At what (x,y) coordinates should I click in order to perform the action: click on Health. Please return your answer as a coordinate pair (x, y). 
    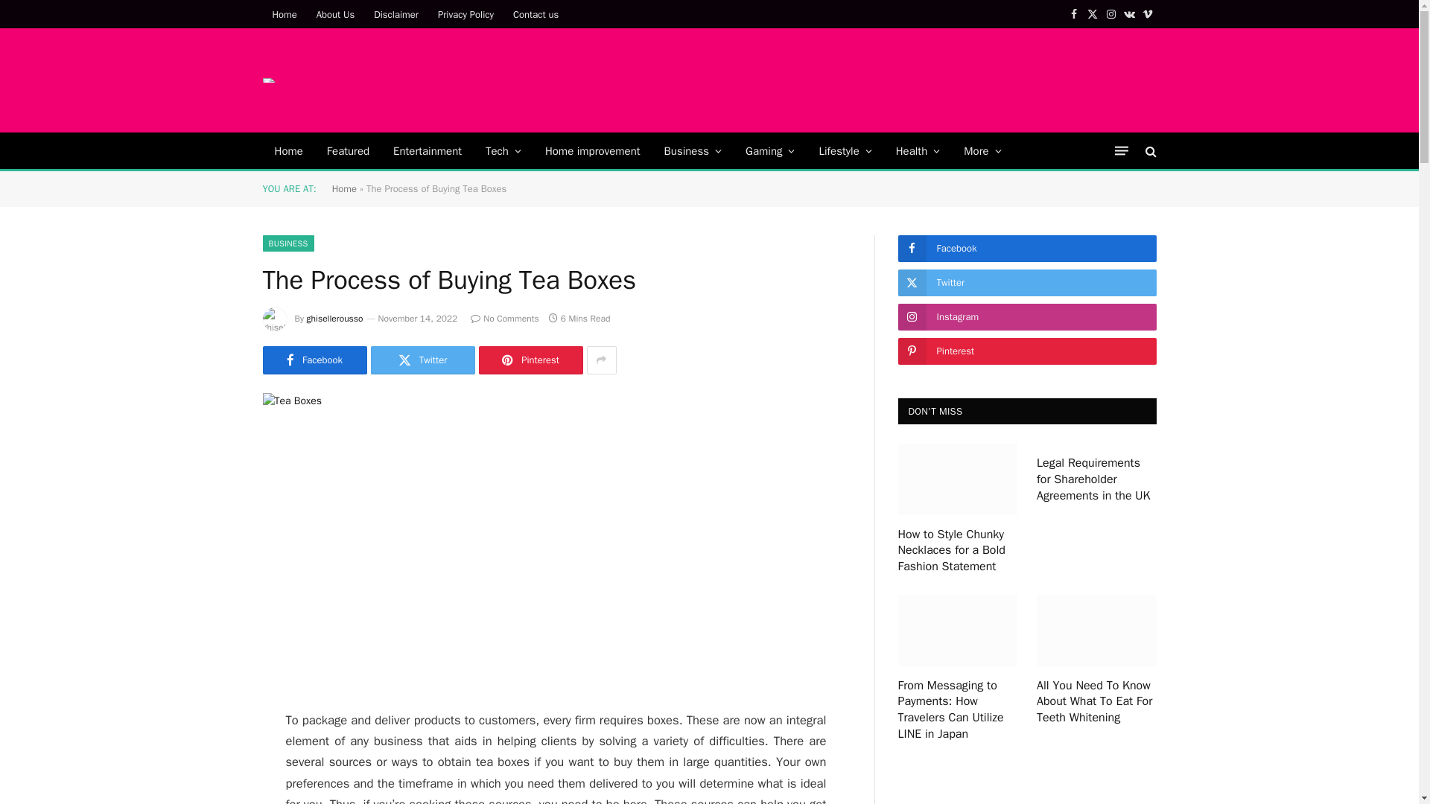
    Looking at the image, I should click on (918, 150).